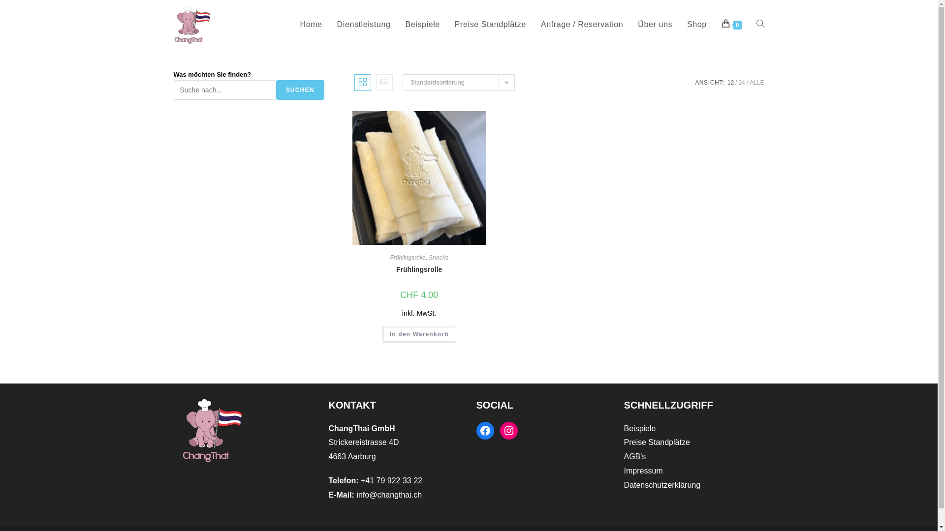 This screenshot has width=945, height=531. What do you see at coordinates (311, 25) in the screenshot?
I see `Home` at bounding box center [311, 25].